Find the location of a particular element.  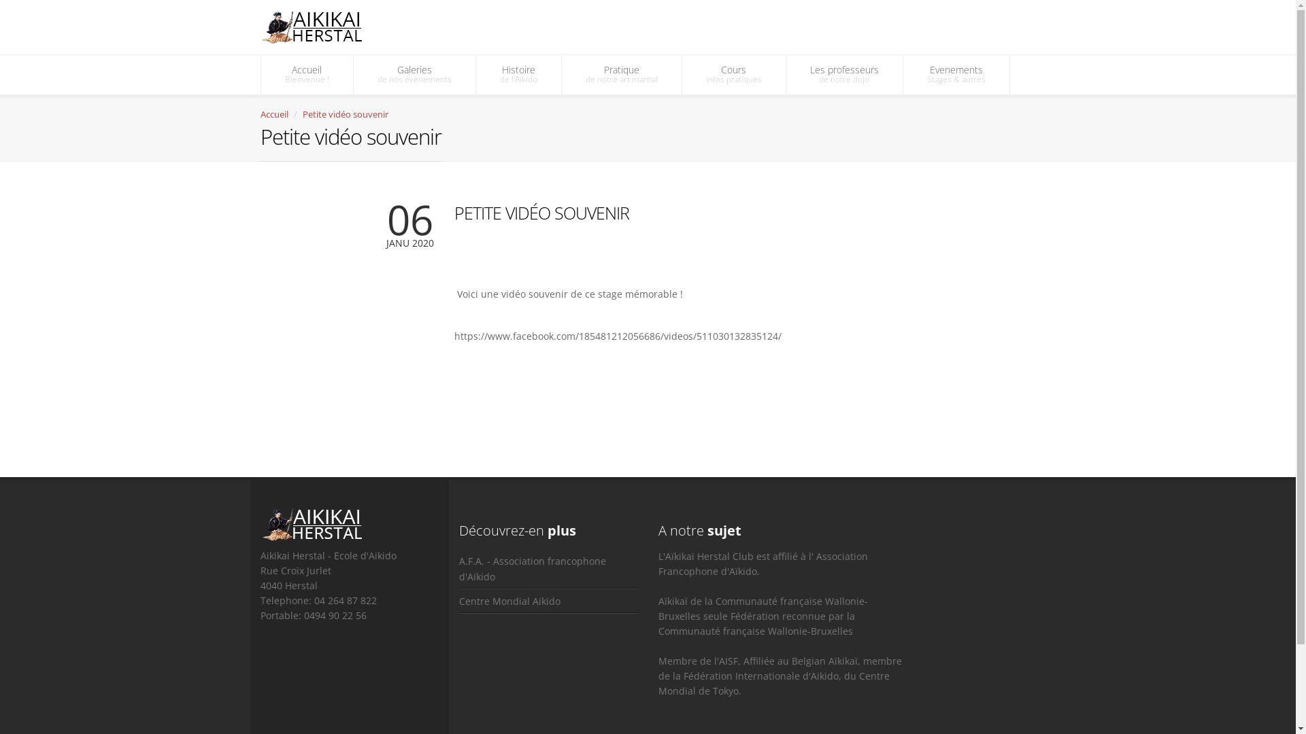

Les professeurs
de notre dojo is located at coordinates (845, 75).